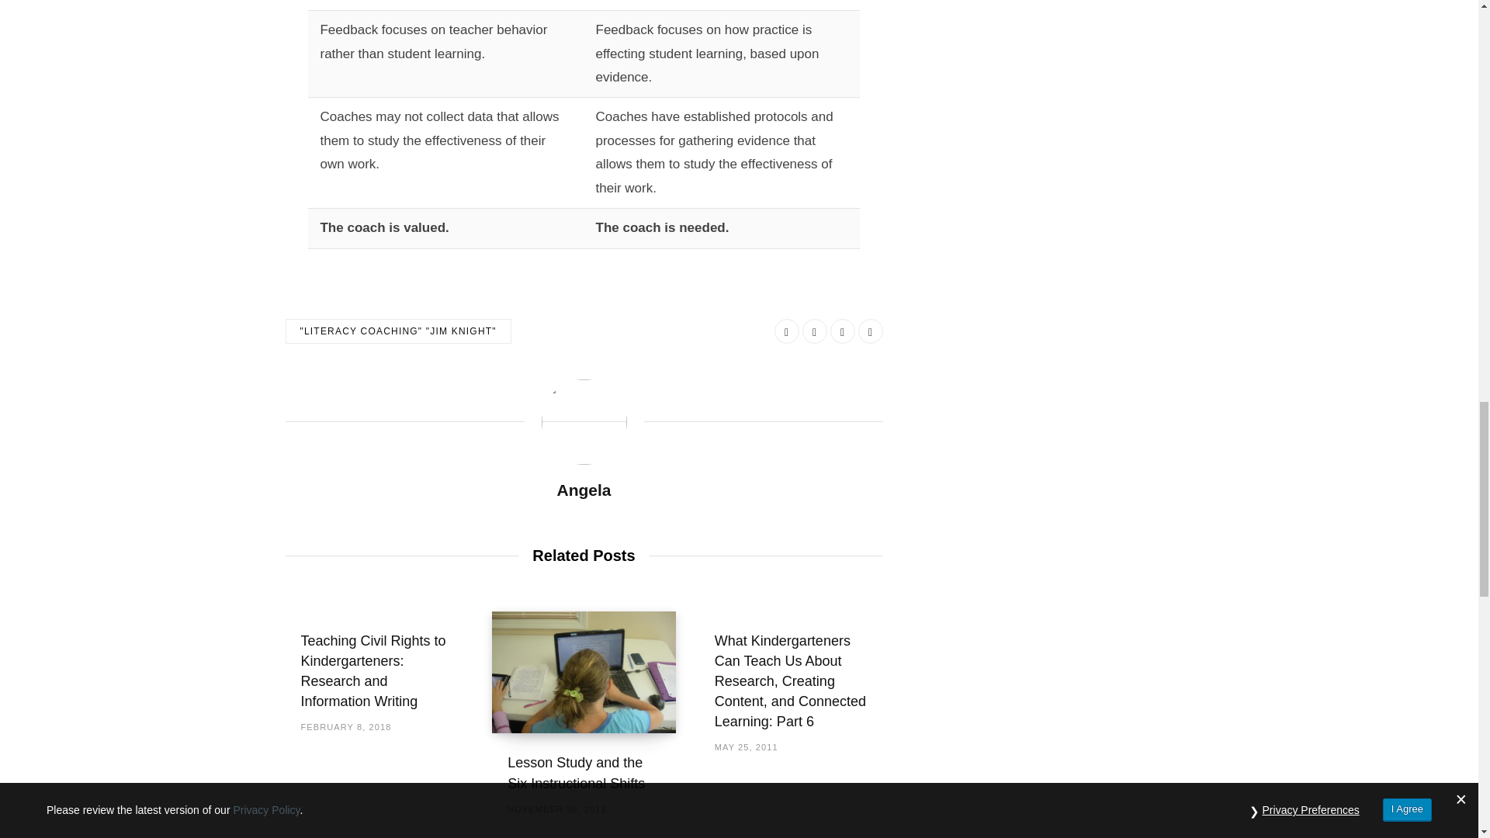 The width and height of the screenshot is (1490, 838). What do you see at coordinates (843, 331) in the screenshot?
I see `LinkedIn` at bounding box center [843, 331].